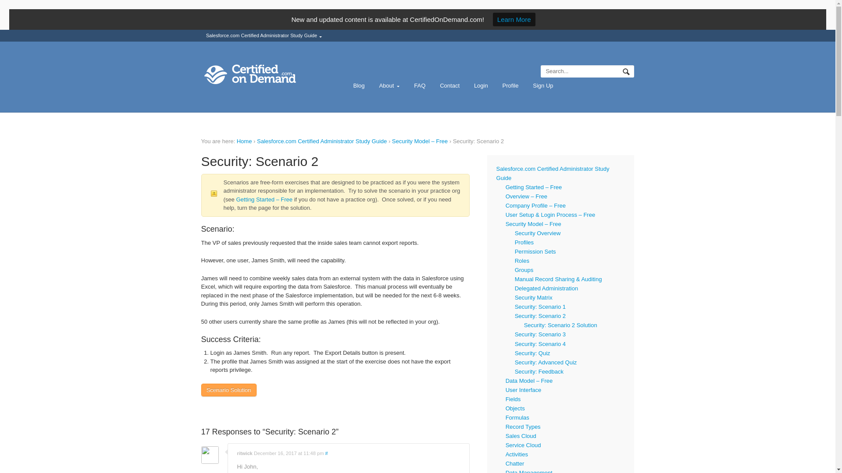 This screenshot has height=473, width=842. I want to click on Study Guides for Salesforce Certification, so click(267, 74).